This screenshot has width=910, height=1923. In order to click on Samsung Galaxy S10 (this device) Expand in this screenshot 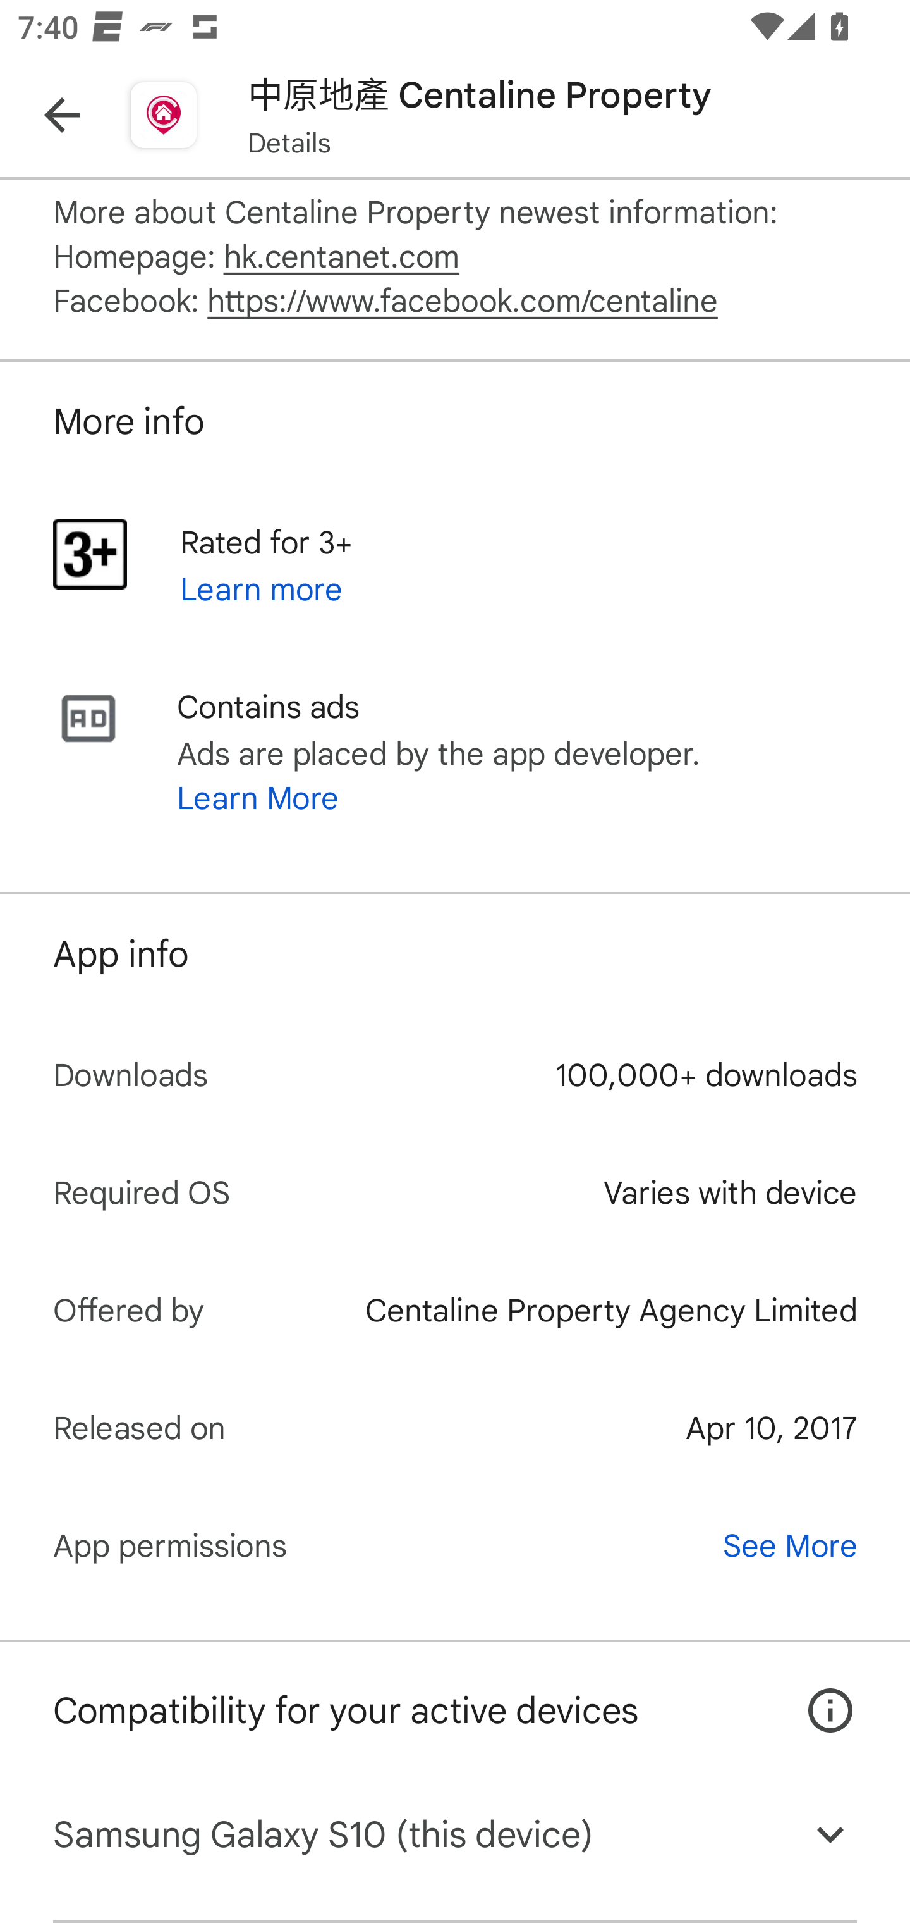, I will do `click(455, 1834)`.